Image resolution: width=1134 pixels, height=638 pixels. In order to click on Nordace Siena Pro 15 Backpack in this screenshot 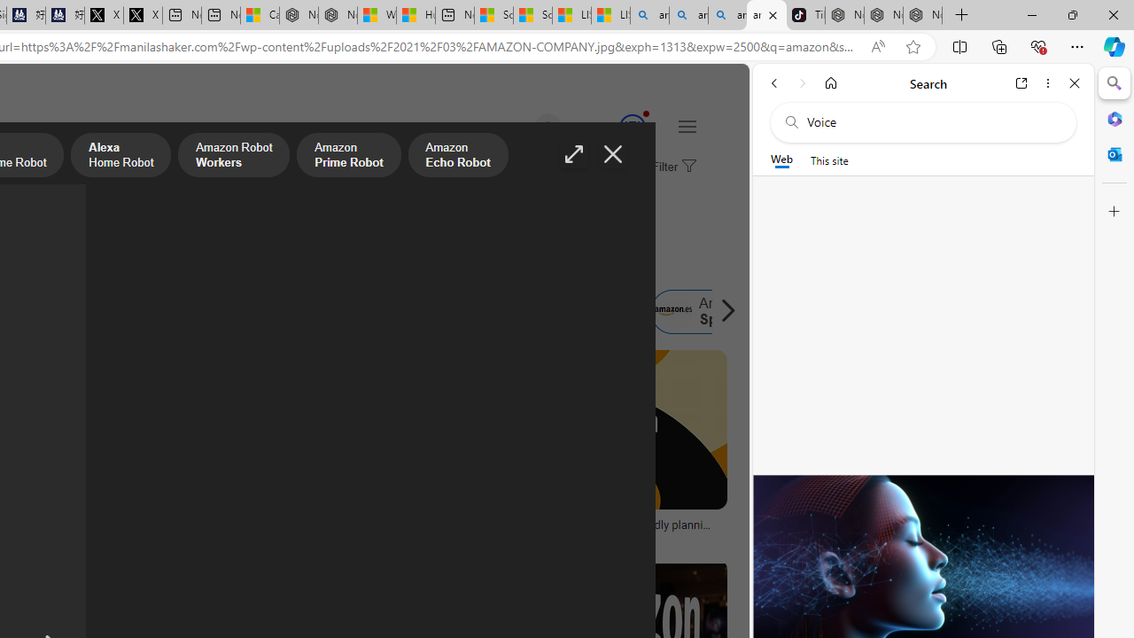, I will do `click(882, 16)`.